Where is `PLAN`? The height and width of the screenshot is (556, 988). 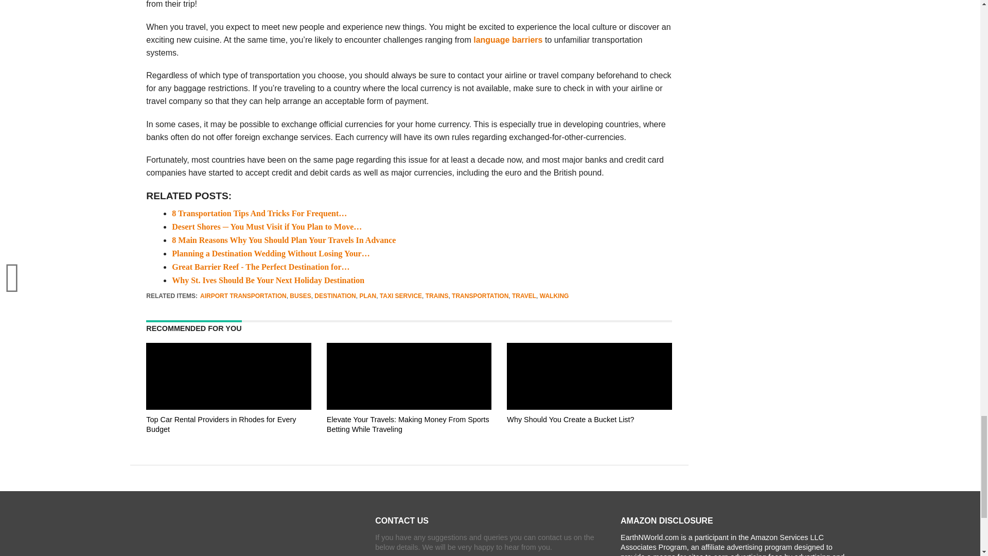
PLAN is located at coordinates (367, 296).